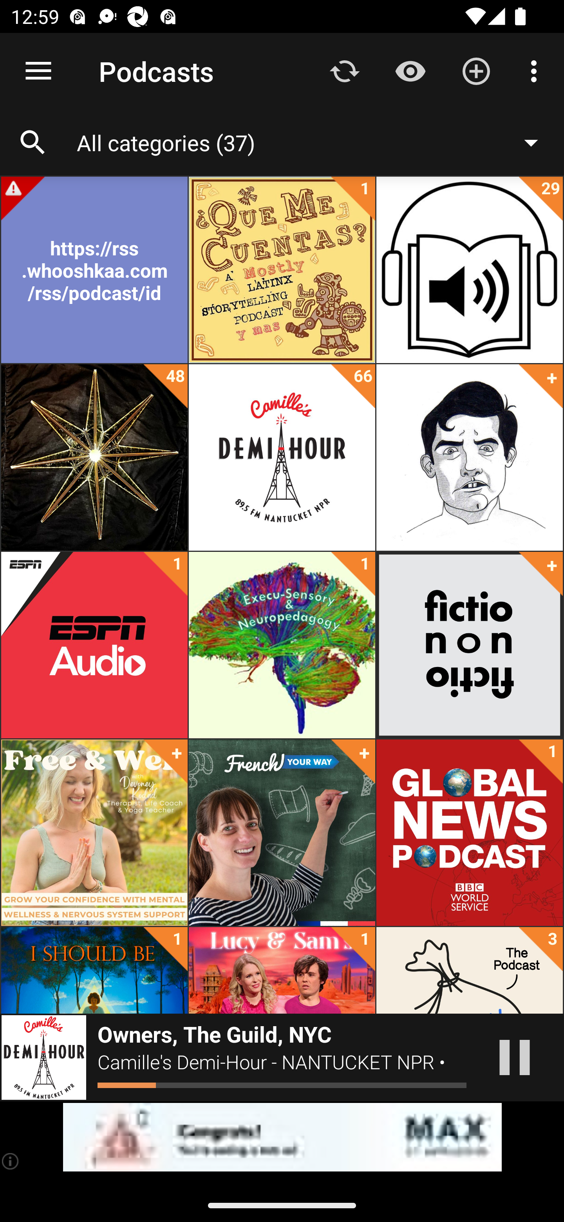 The height and width of the screenshot is (1222, 564). Describe the element at coordinates (537, 70) in the screenshot. I see `More options` at that location.